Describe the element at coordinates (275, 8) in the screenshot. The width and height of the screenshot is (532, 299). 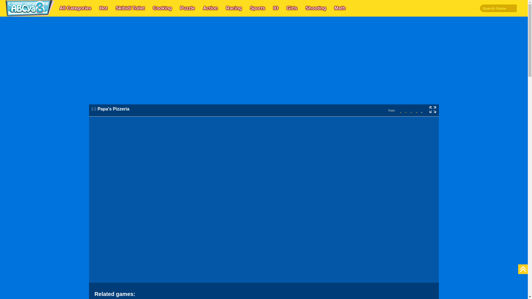
I see `IO` at that location.